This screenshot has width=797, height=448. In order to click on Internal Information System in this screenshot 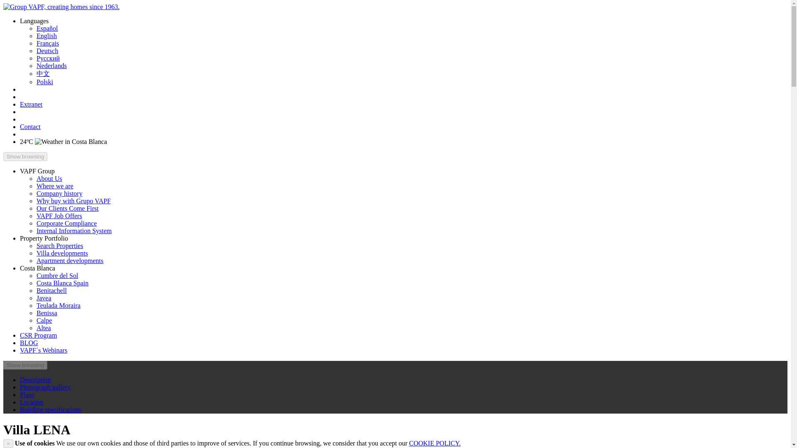, I will do `click(74, 231)`.